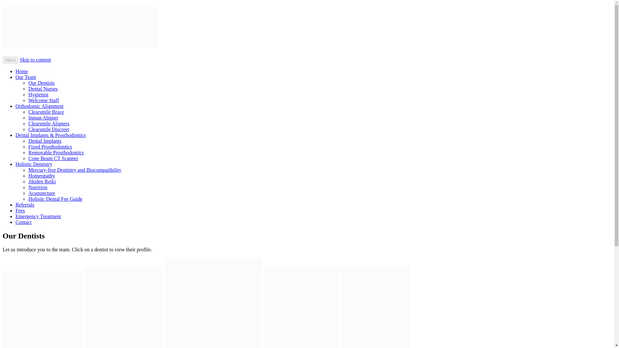  Describe the element at coordinates (38, 187) in the screenshot. I see `Nutrition` at that location.